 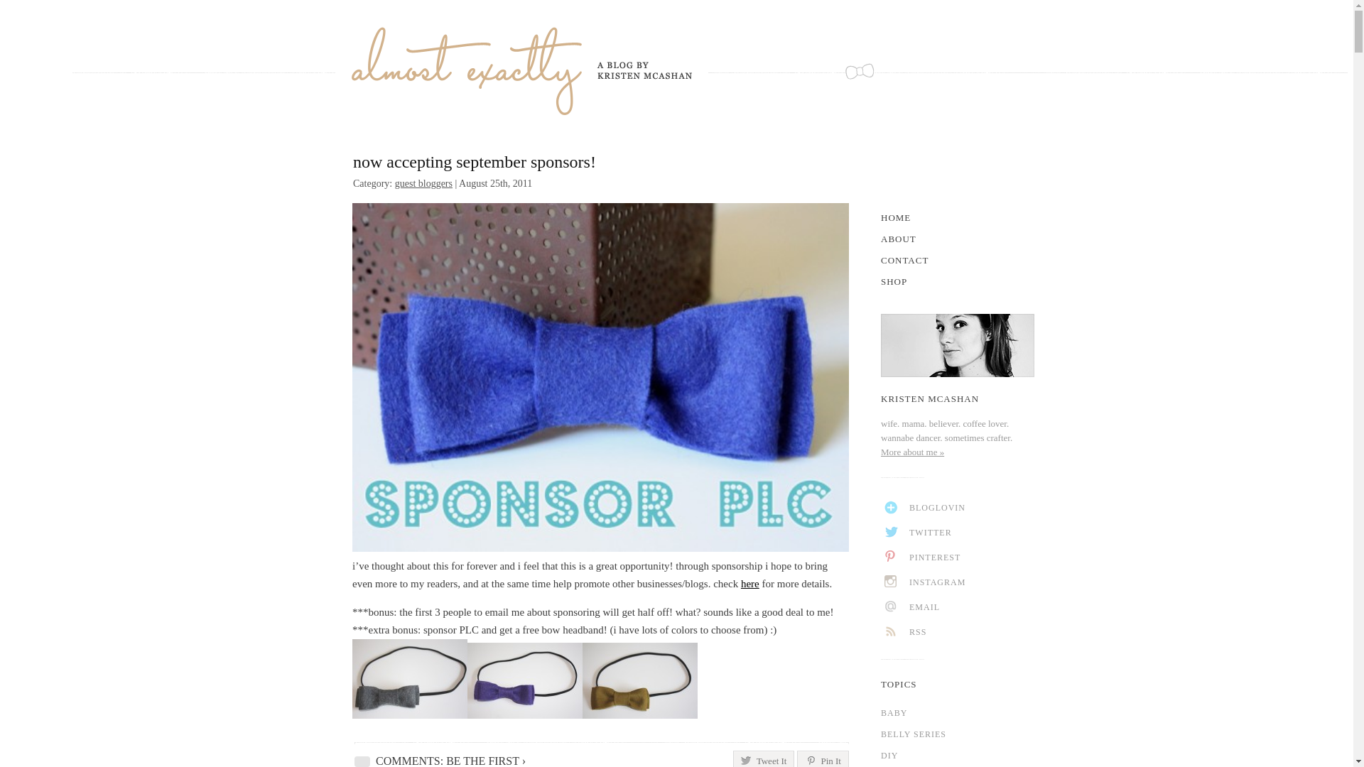 What do you see at coordinates (823, 758) in the screenshot?
I see `Pin It` at bounding box center [823, 758].